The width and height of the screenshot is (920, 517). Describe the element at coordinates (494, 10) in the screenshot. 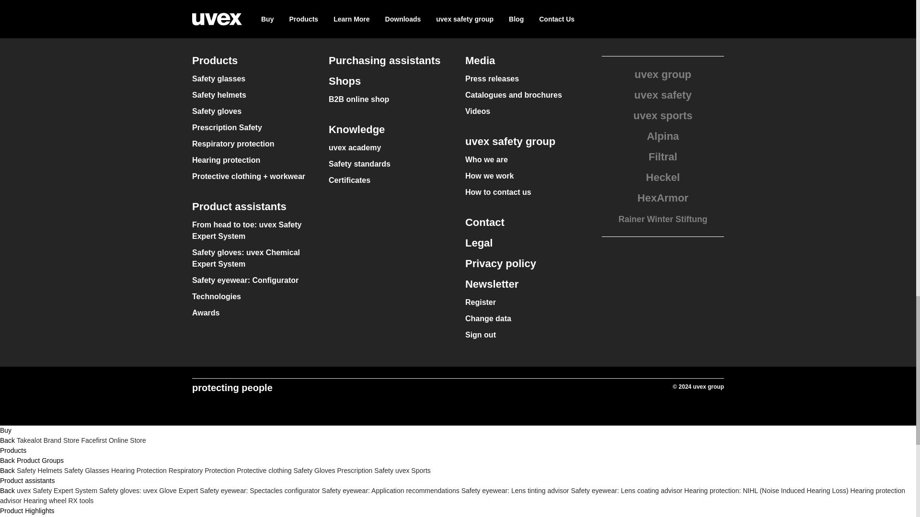

I see `Rss` at that location.